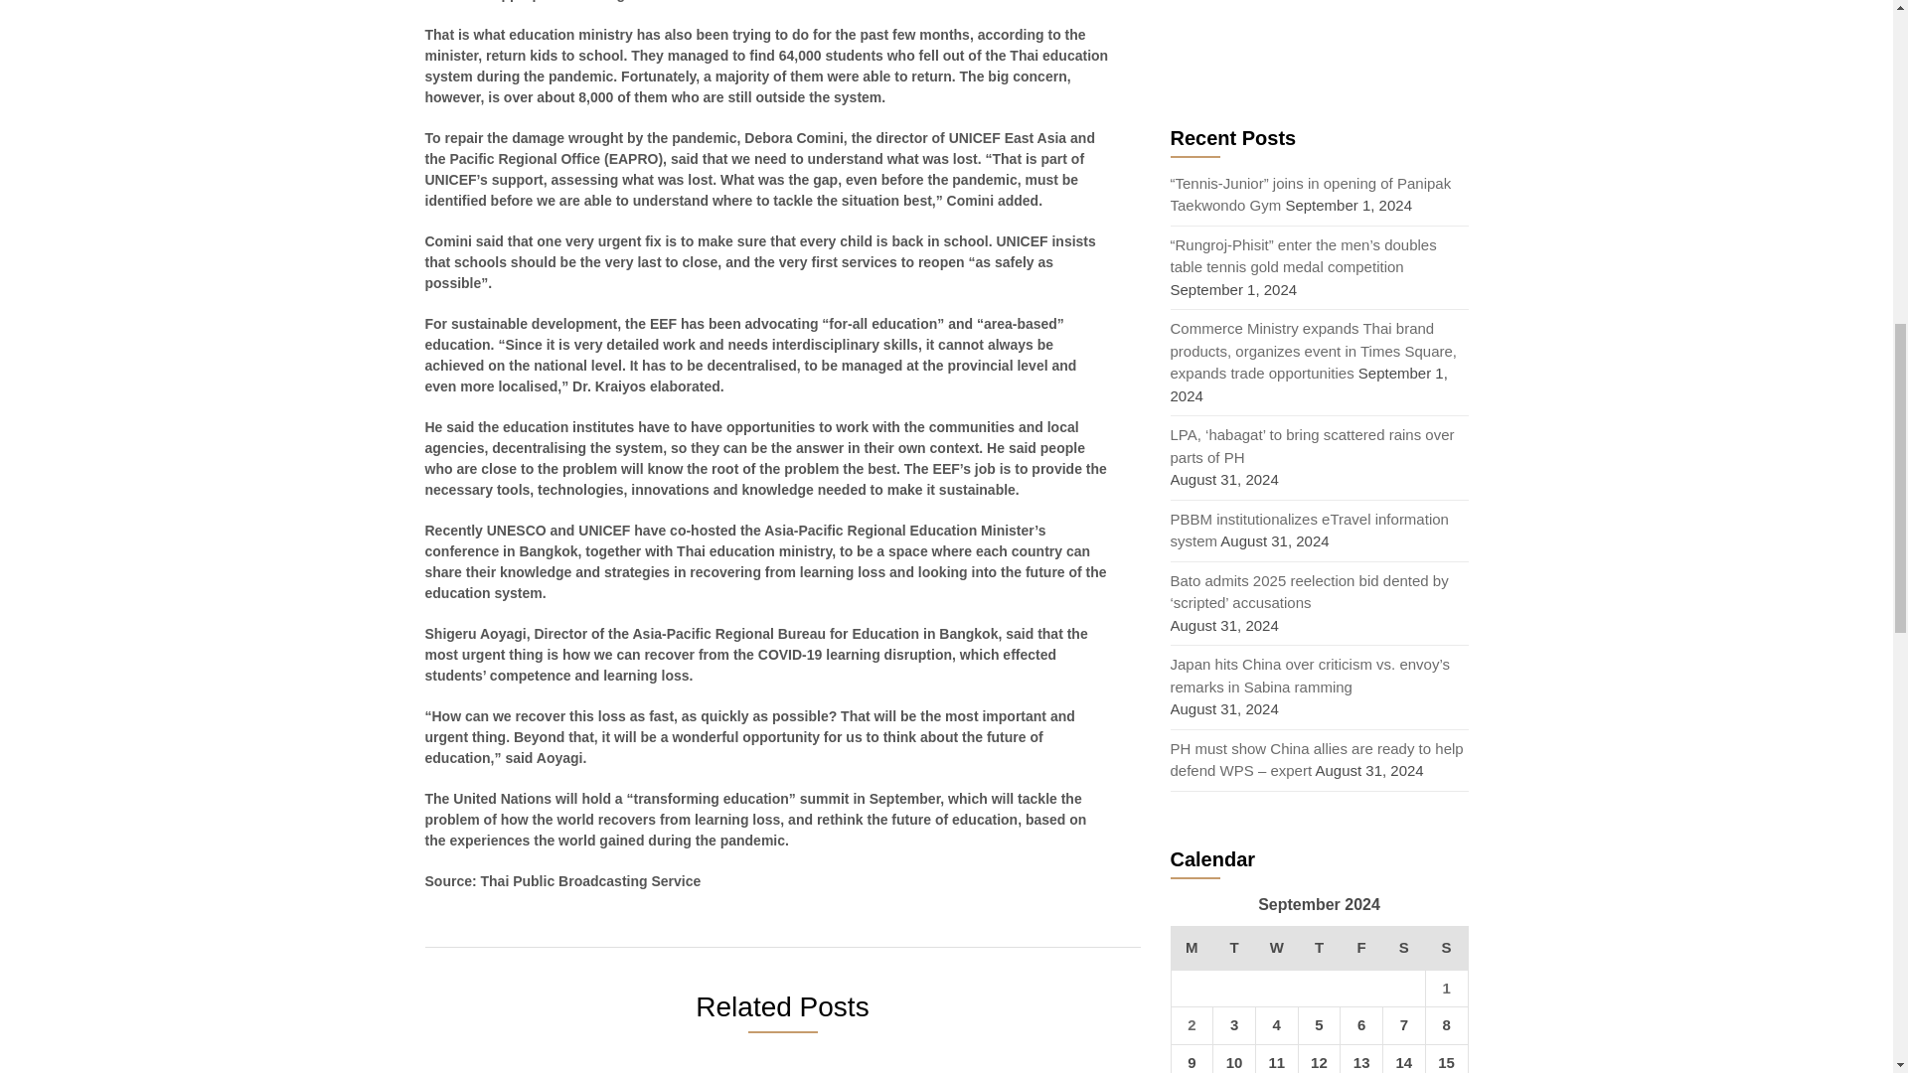  I want to click on Tuesday, so click(1234, 949).